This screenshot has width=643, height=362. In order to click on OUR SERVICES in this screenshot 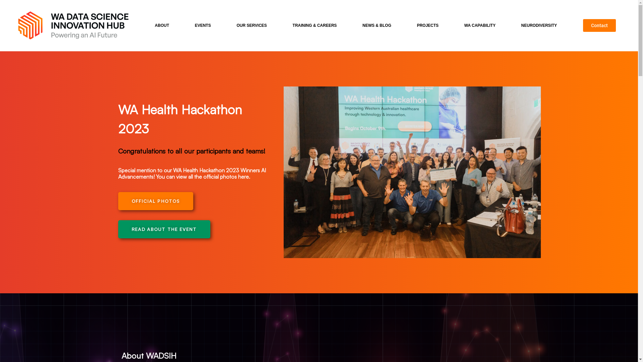, I will do `click(253, 25)`.